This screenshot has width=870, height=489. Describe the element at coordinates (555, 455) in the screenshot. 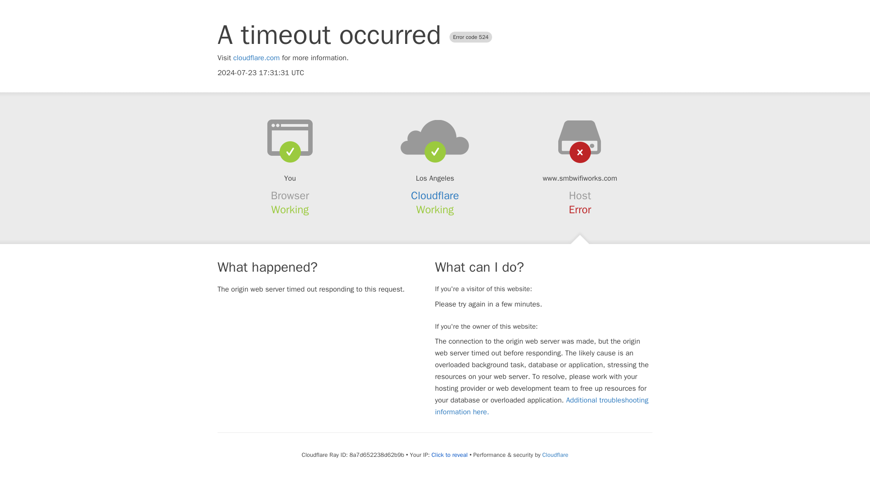

I see `Cloudflare` at that location.